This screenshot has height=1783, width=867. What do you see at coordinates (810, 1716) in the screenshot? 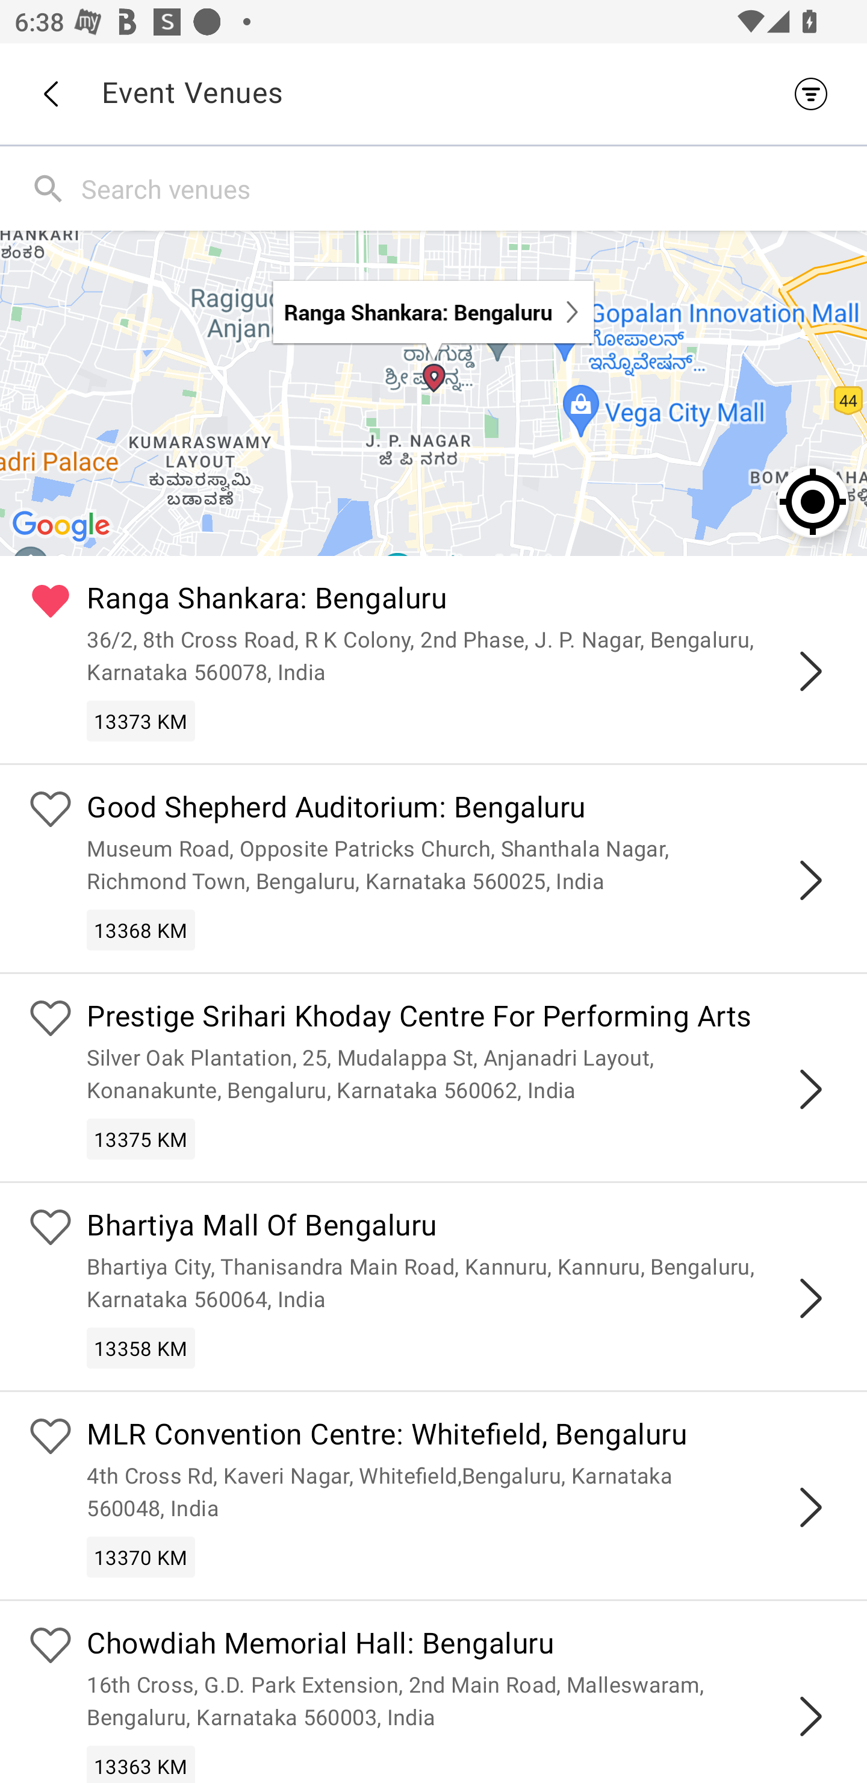
I see `` at bounding box center [810, 1716].